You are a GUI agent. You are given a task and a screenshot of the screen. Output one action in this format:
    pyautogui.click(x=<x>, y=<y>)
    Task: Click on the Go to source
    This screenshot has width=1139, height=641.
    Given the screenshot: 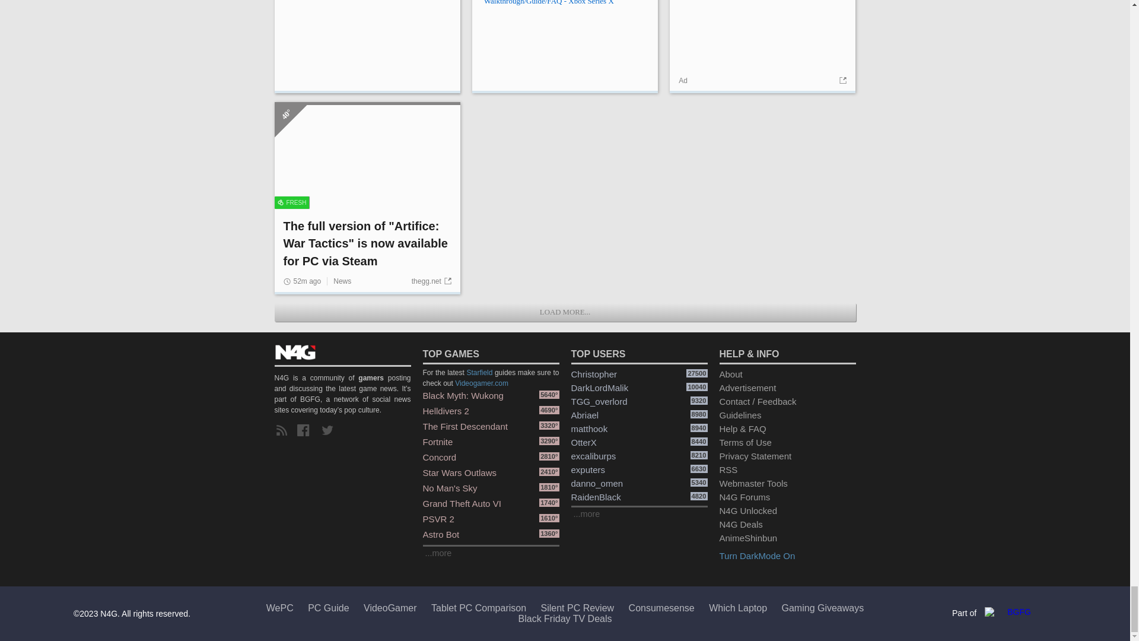 What is the action you would take?
    pyautogui.click(x=841, y=80)
    